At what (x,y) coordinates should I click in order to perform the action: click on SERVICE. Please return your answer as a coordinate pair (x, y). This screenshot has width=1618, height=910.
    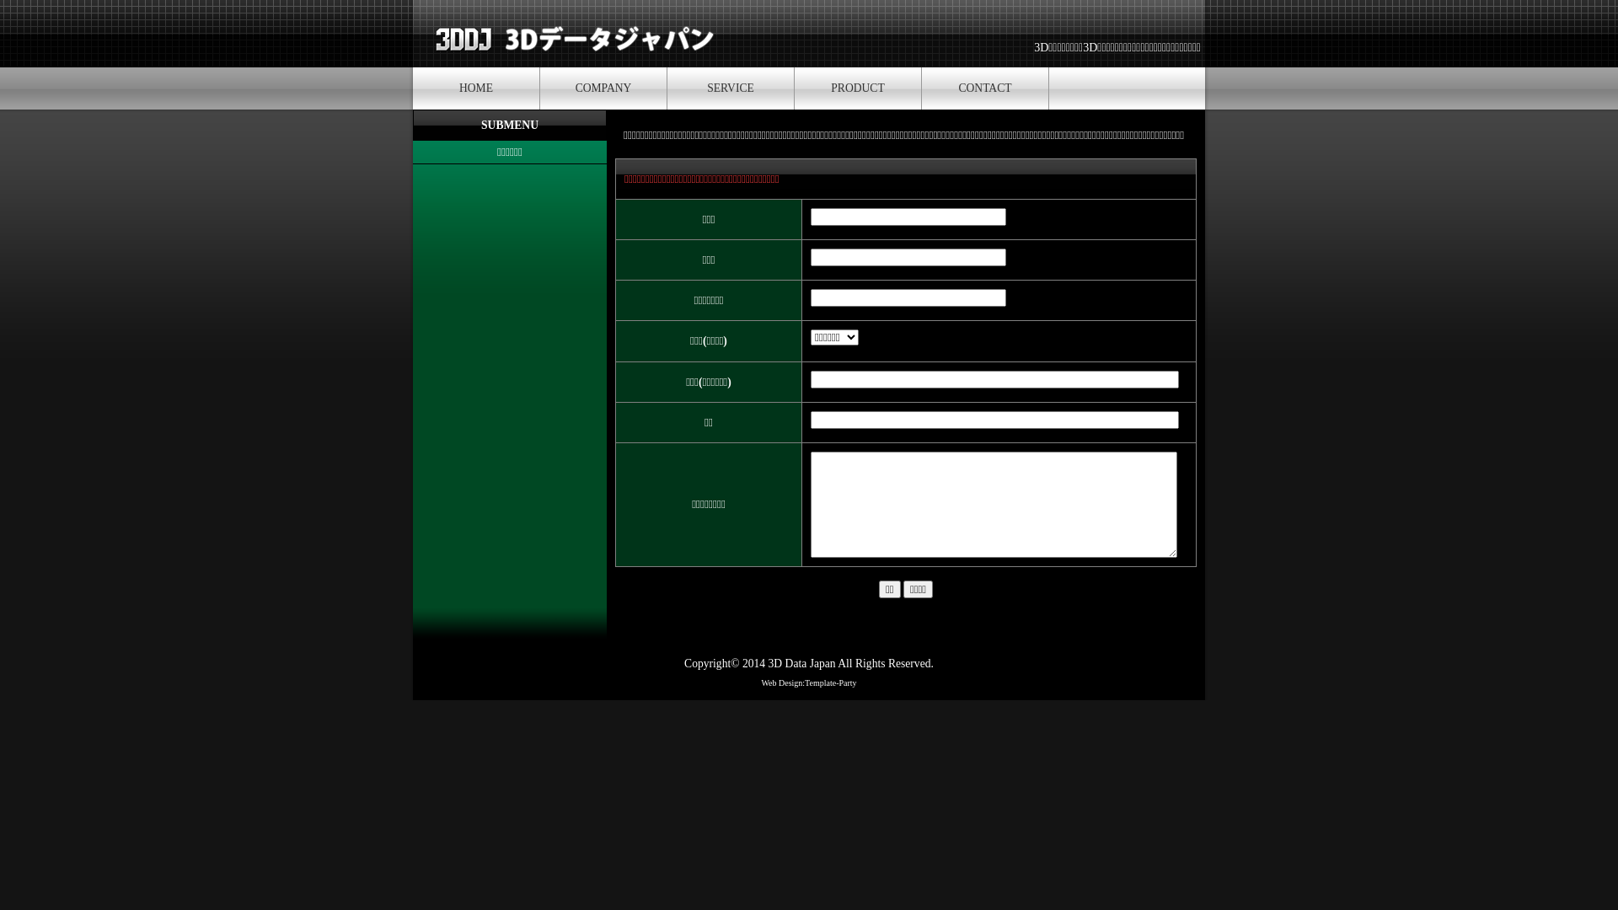
    Looking at the image, I should click on (731, 88).